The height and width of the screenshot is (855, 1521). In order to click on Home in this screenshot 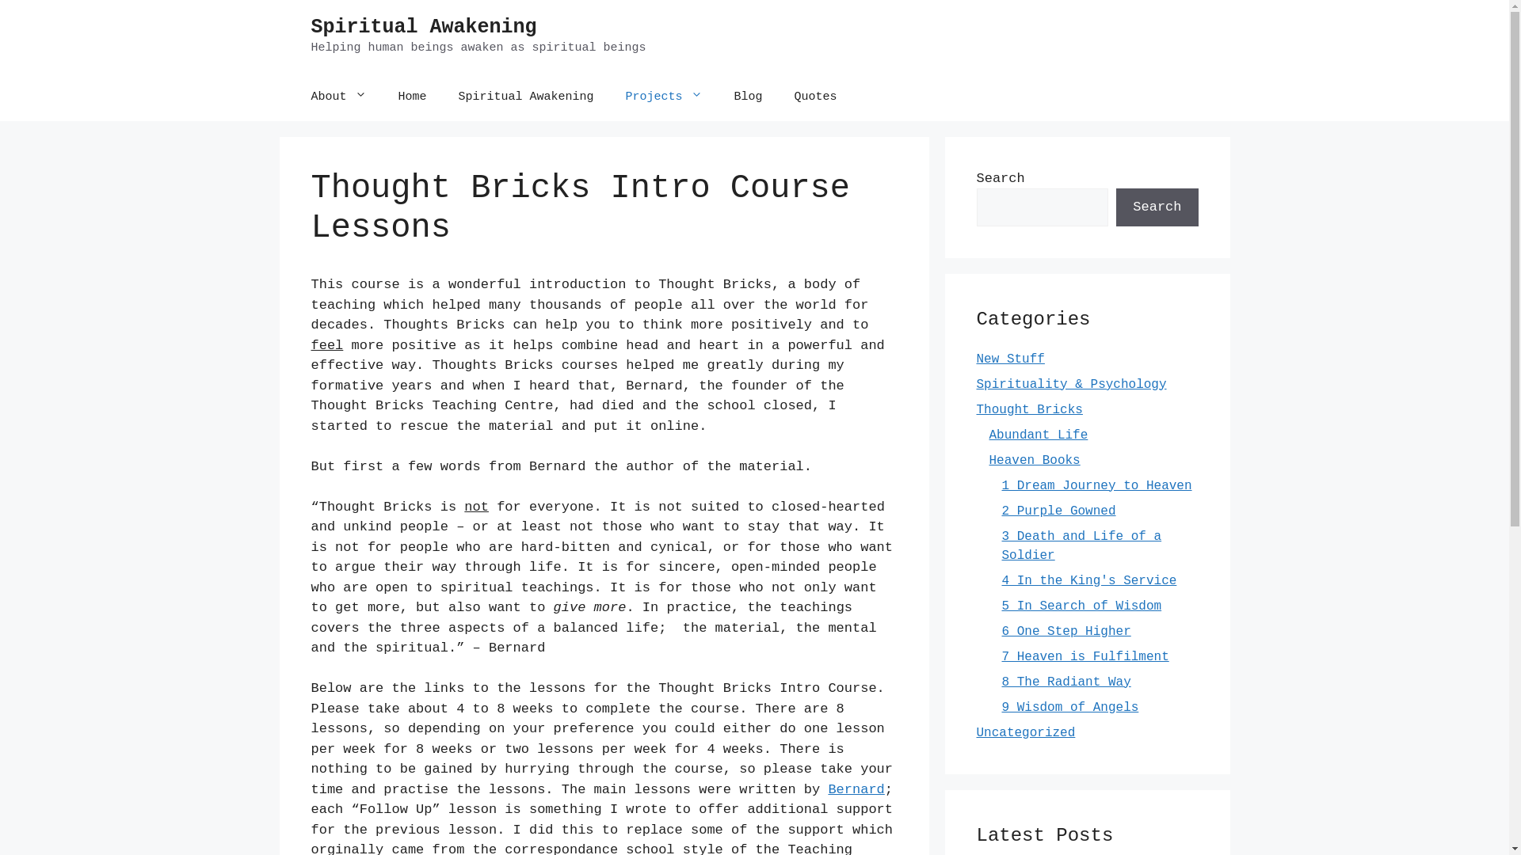, I will do `click(413, 97)`.